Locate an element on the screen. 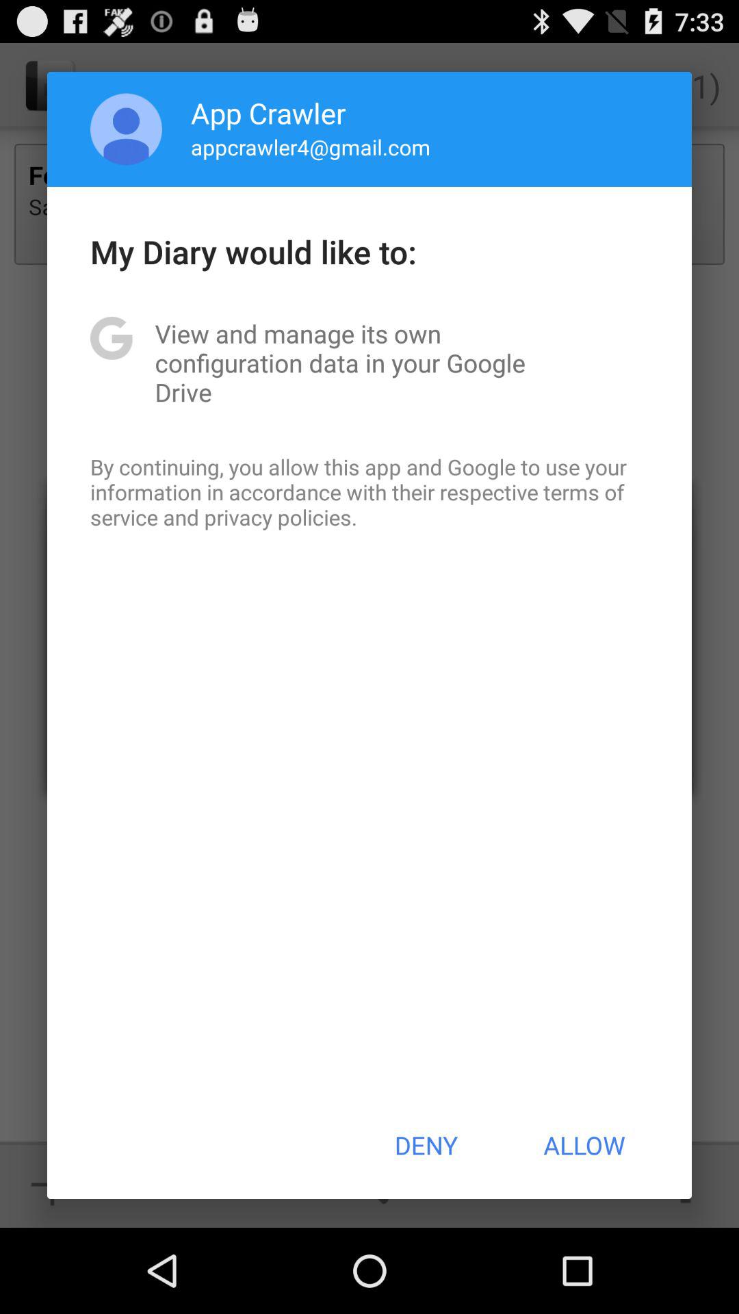  turn off the item at the bottom is located at coordinates (426, 1145).